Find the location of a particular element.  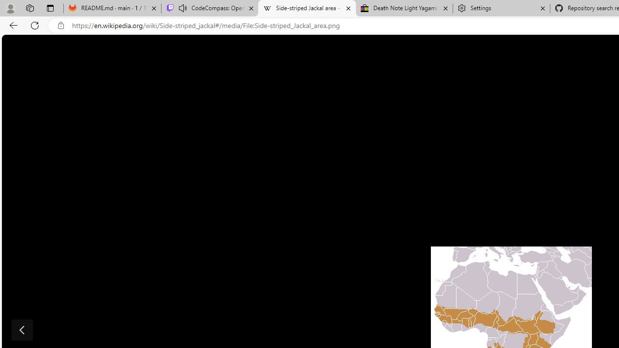

Side-striped Jackal area - Side-striped jackal - Wikipedia is located at coordinates (307, 9).